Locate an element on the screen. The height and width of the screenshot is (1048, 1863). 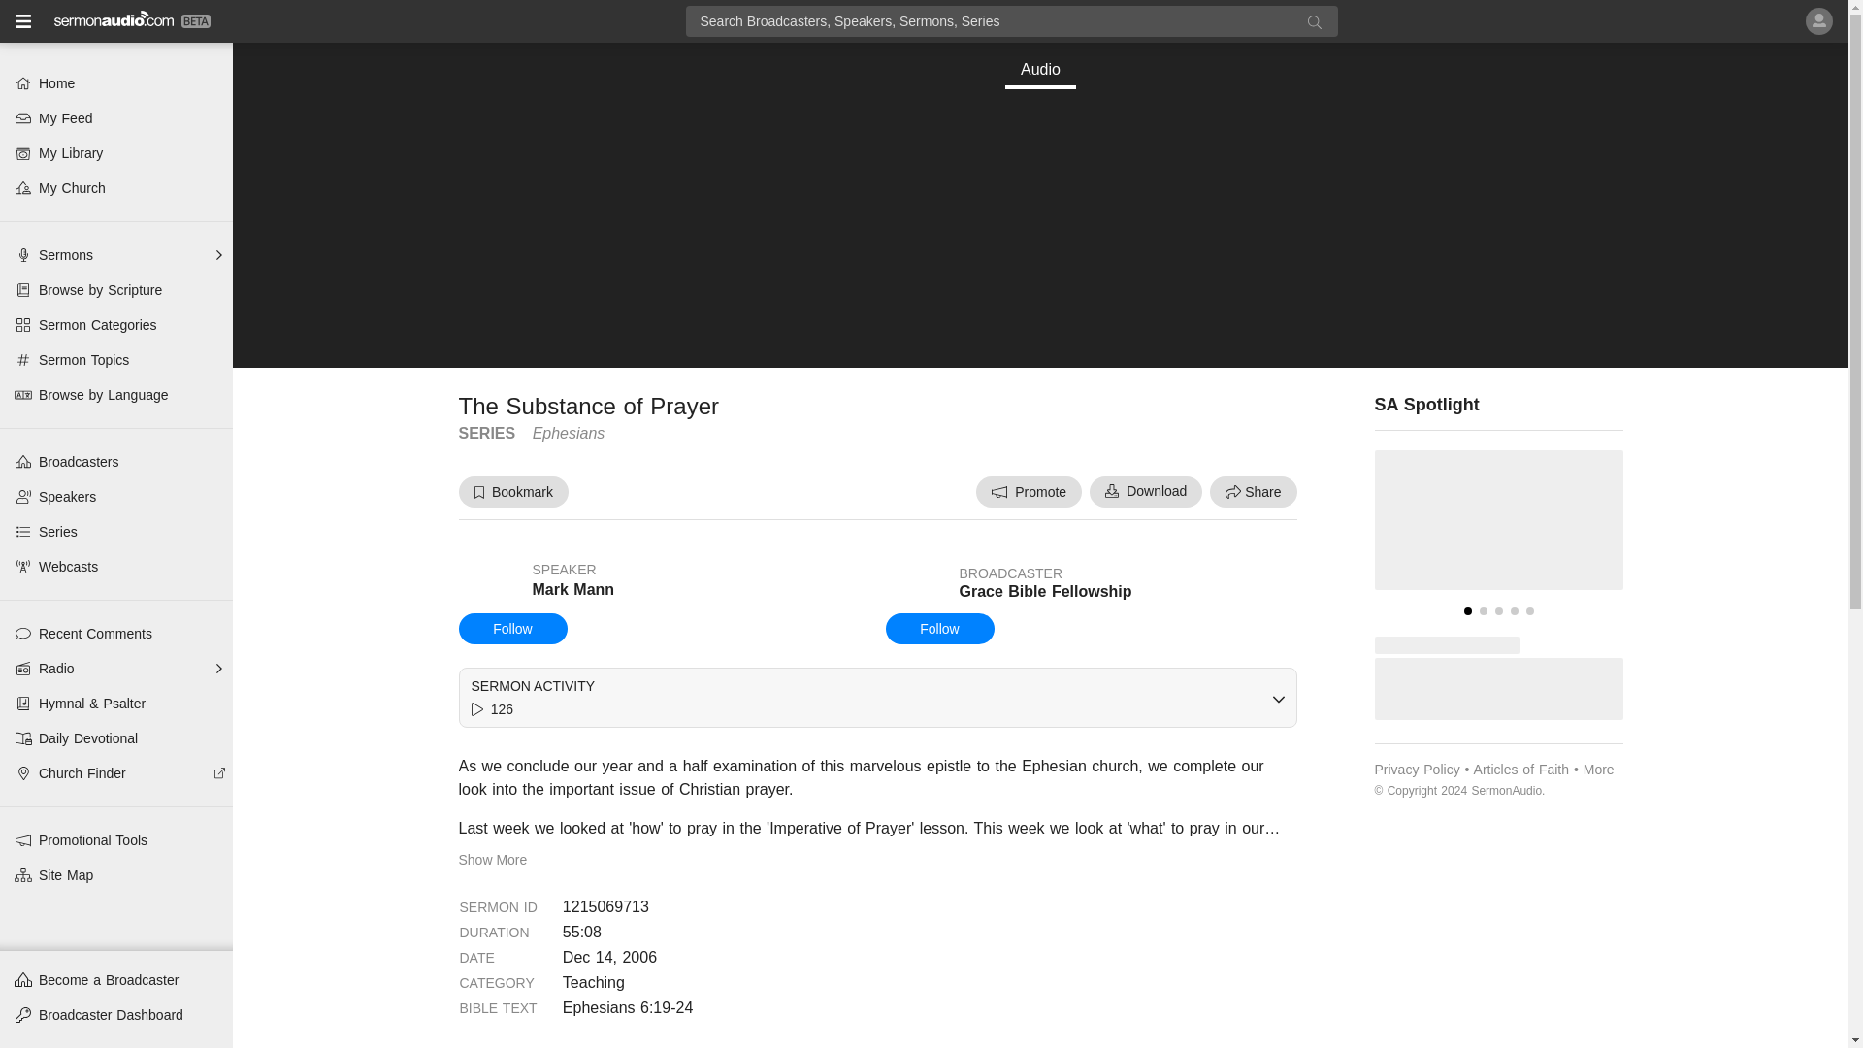
Daily Devotional is located at coordinates (116, 737).